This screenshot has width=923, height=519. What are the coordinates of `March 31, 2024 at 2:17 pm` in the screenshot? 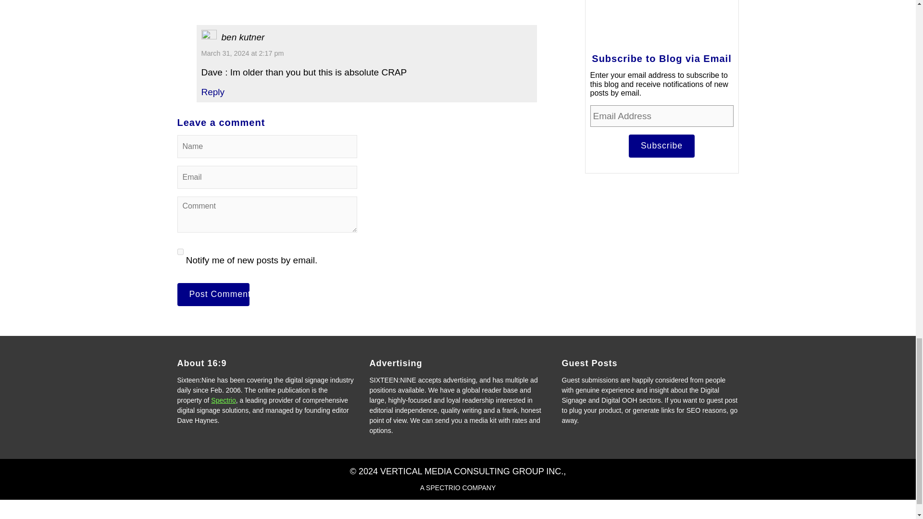 It's located at (242, 53).